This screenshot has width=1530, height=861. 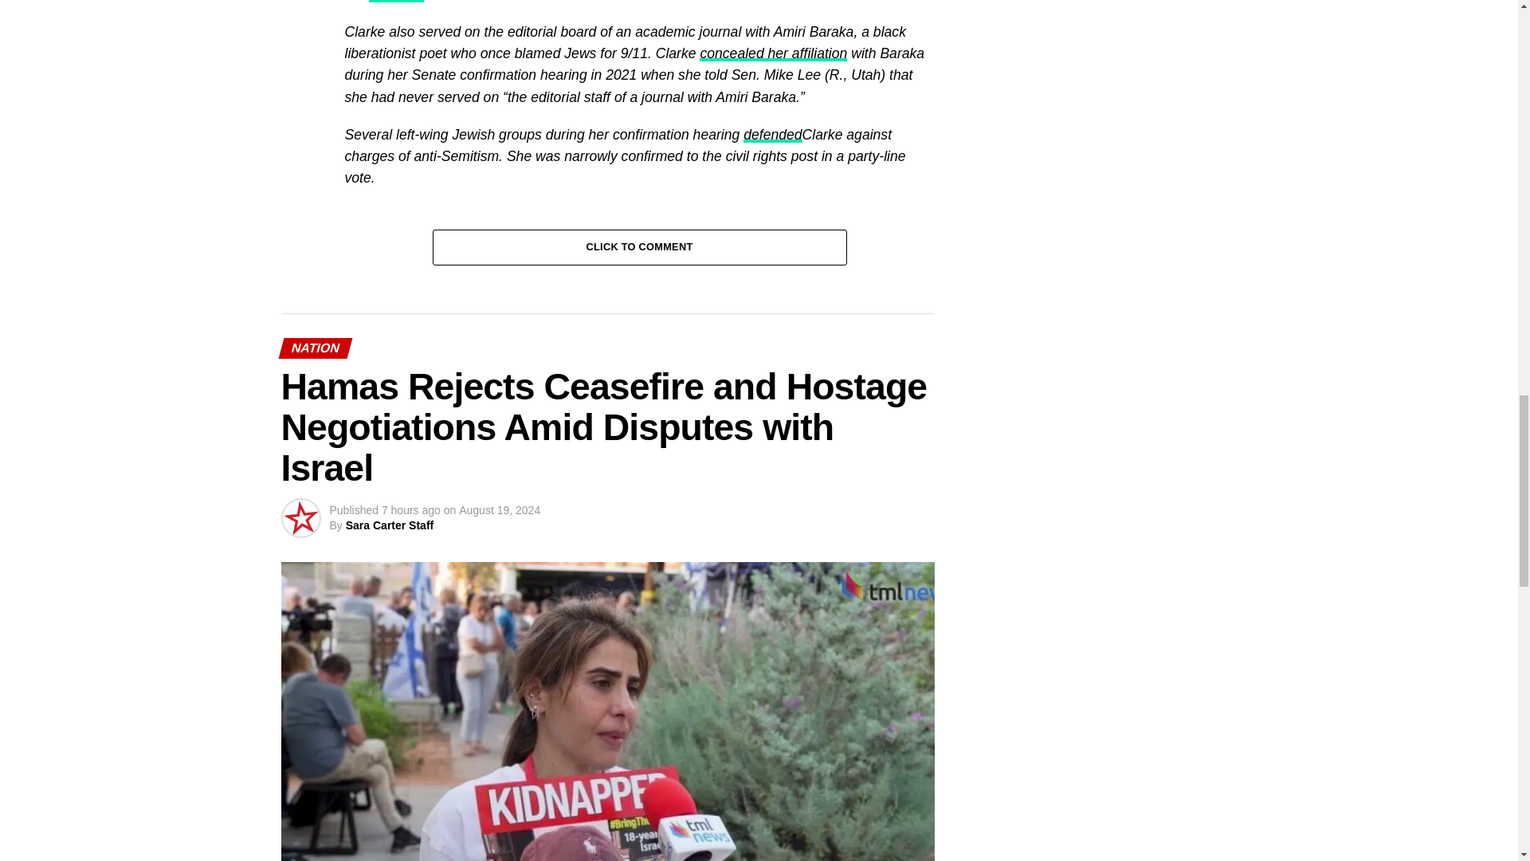 What do you see at coordinates (395, 2) in the screenshot?
I see `Beacon` at bounding box center [395, 2].